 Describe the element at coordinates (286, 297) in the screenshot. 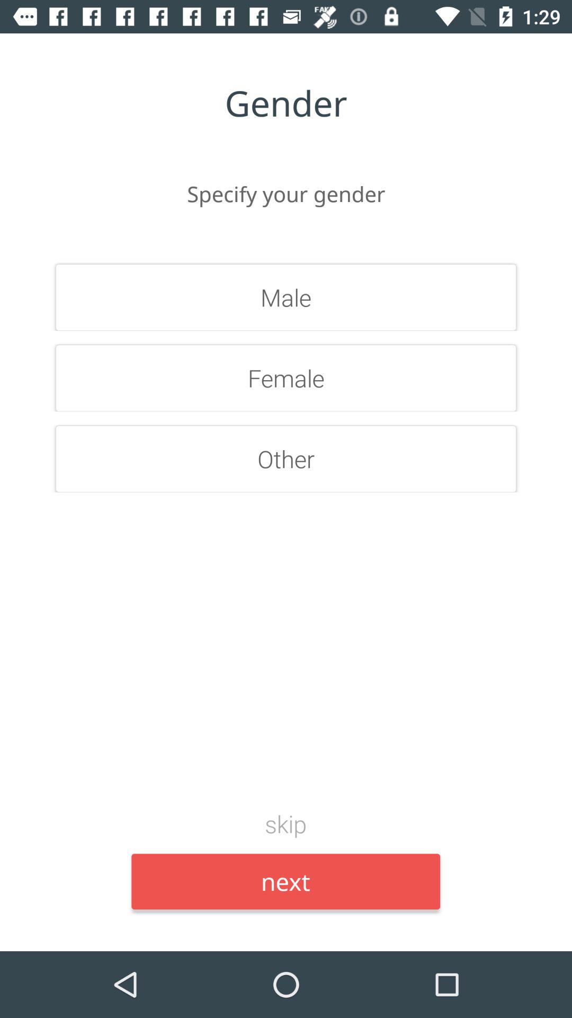

I see `jump to male icon` at that location.